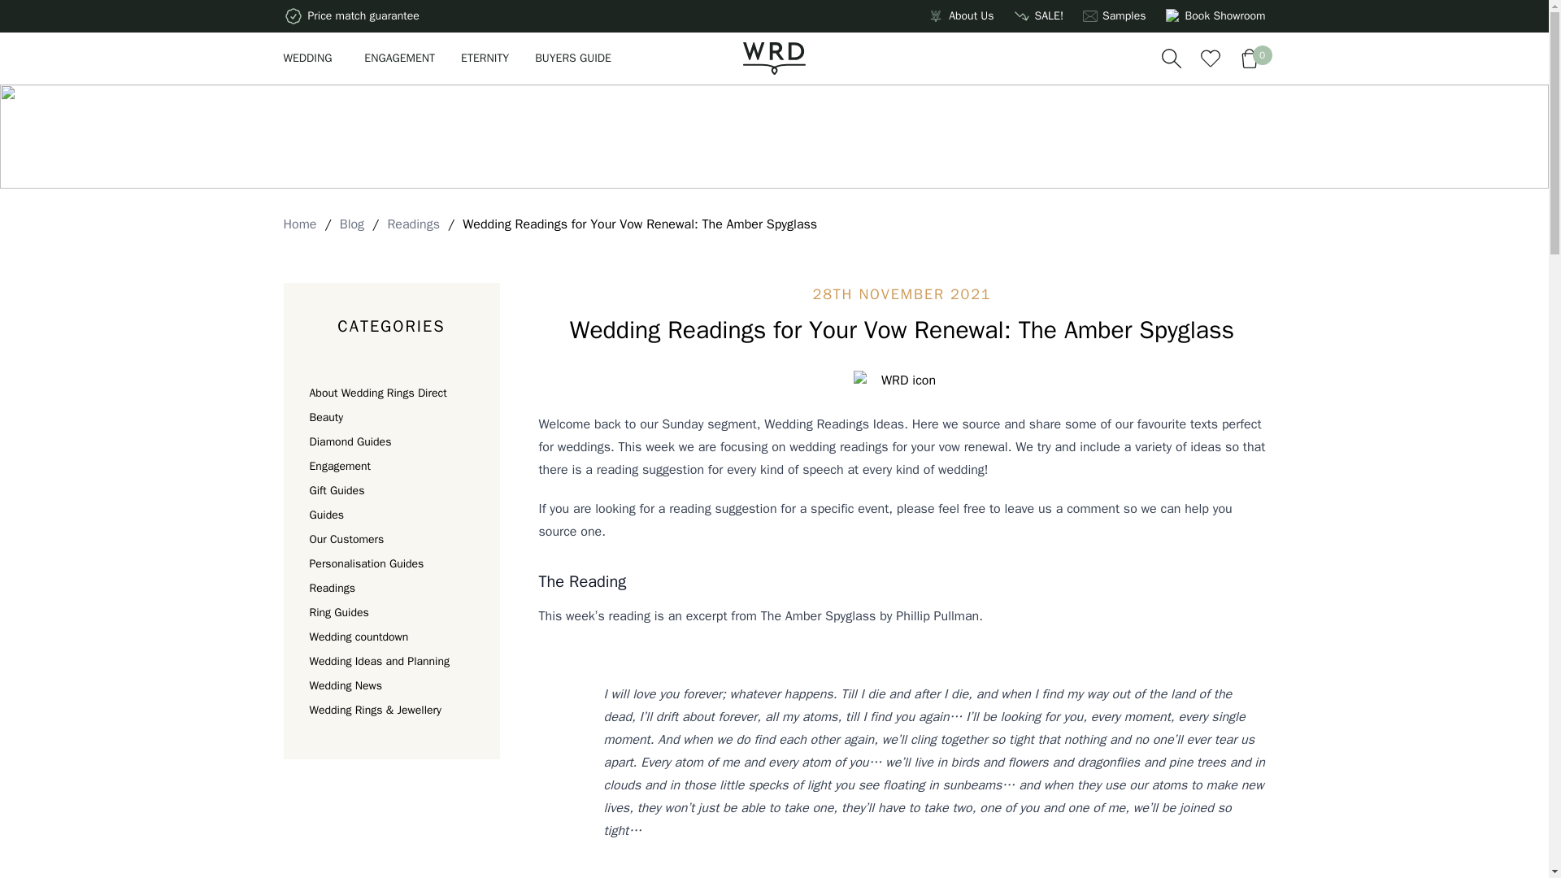 This screenshot has height=878, width=1561. What do you see at coordinates (1216, 16) in the screenshot?
I see `Book Showroom` at bounding box center [1216, 16].